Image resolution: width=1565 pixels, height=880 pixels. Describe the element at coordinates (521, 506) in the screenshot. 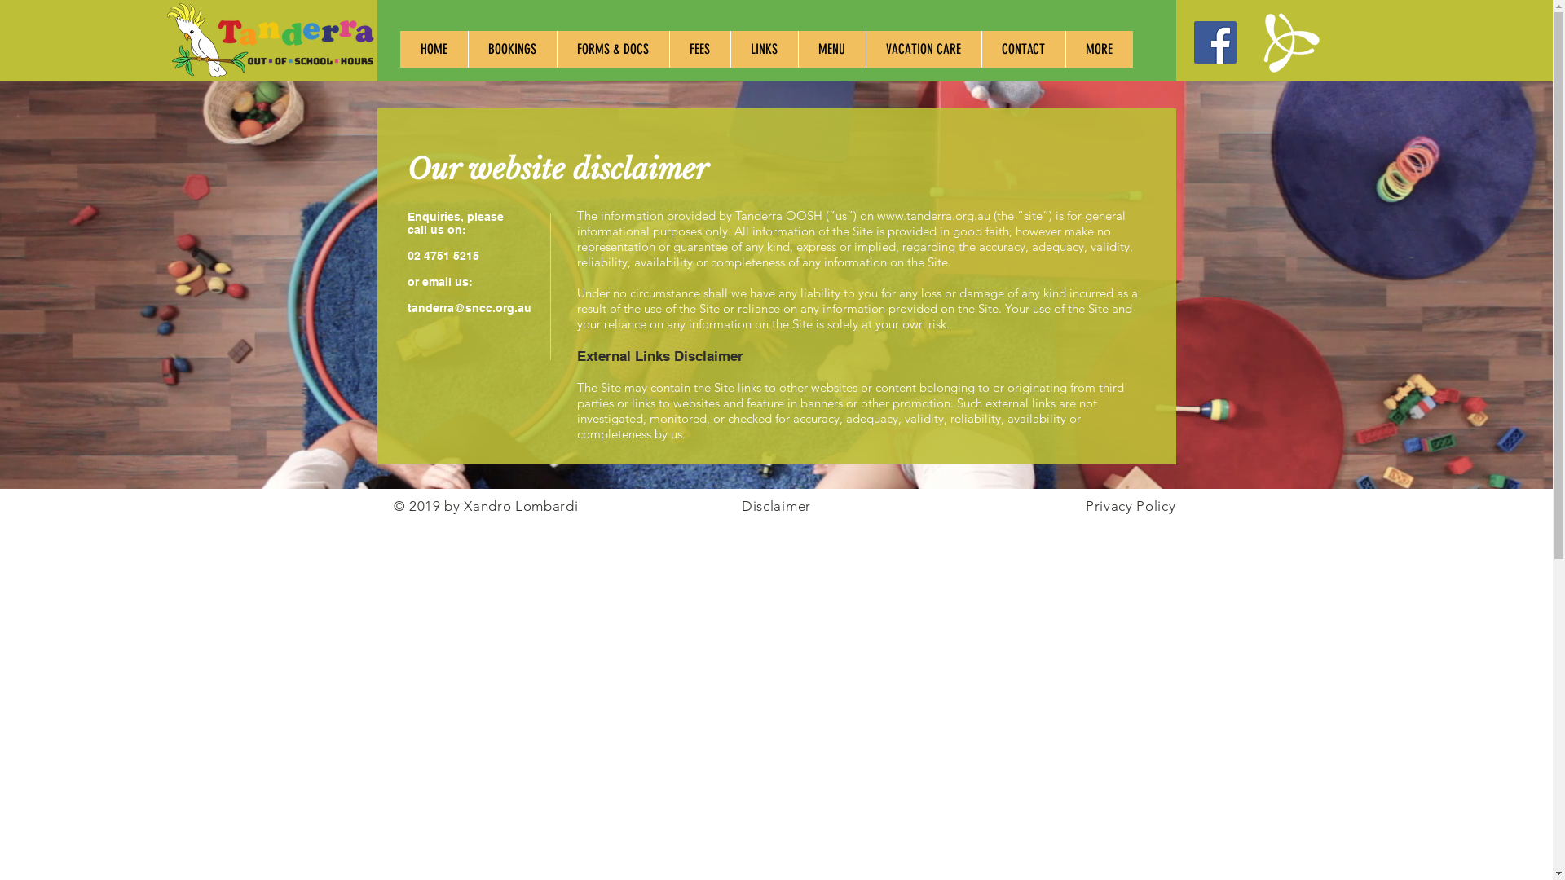

I see `Xandro Lombardi` at that location.